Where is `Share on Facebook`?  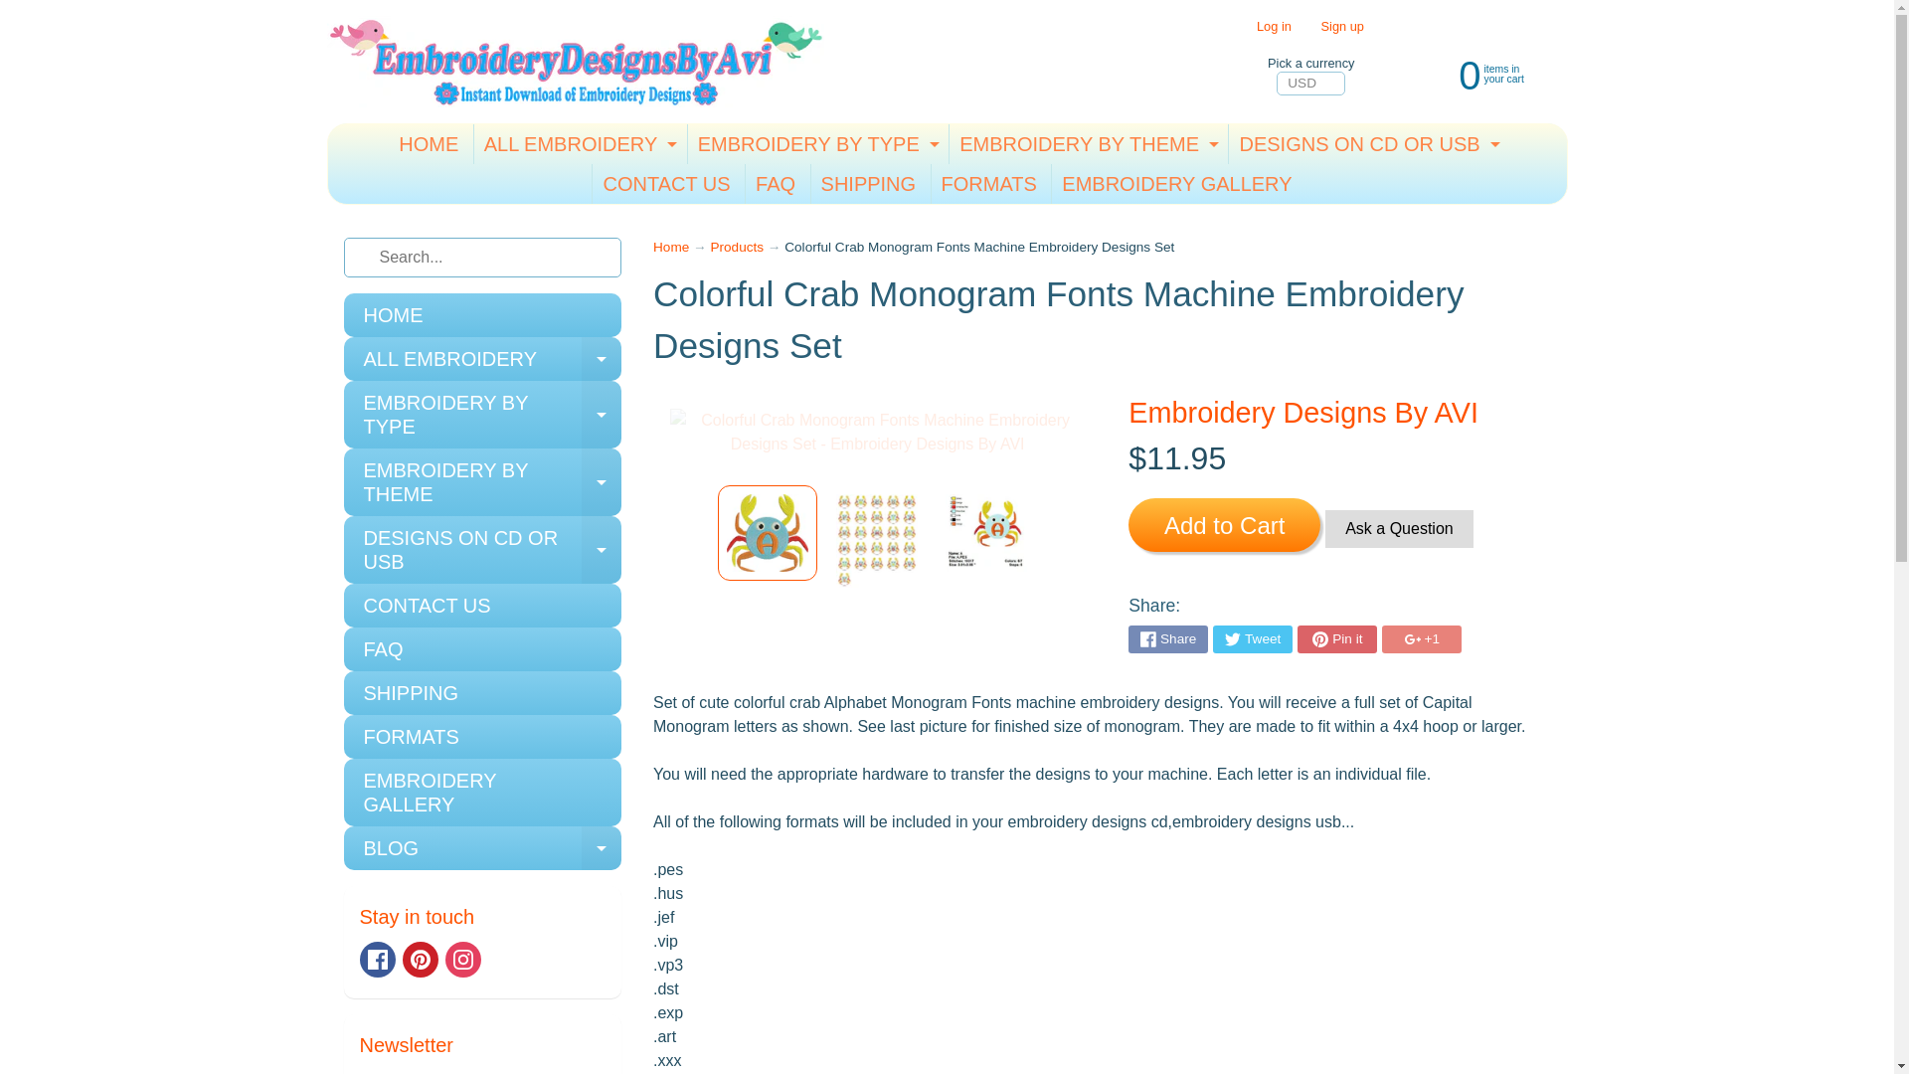
Share on Facebook is located at coordinates (1086, 144).